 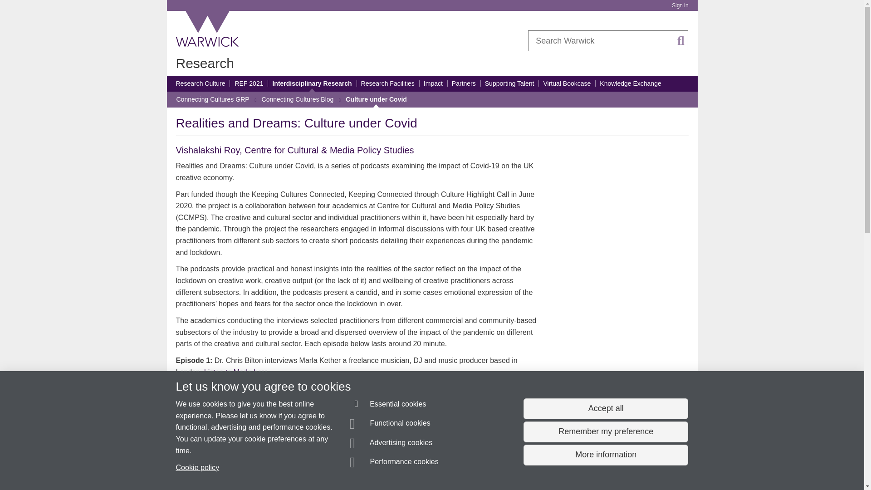 What do you see at coordinates (312, 83) in the screenshot?
I see `Interdisciplinary Research` at bounding box center [312, 83].